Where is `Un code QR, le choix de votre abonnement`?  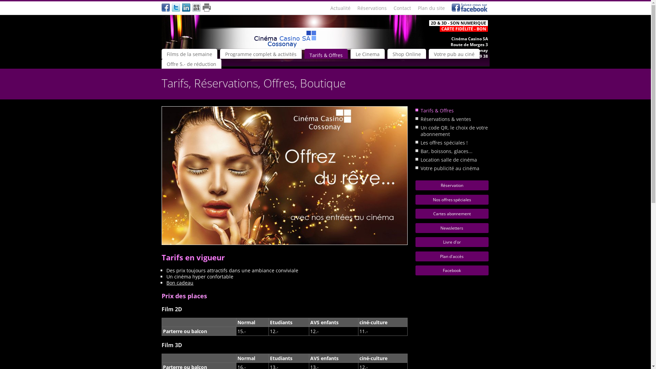 Un code QR, le choix de votre abonnement is located at coordinates (452, 131).